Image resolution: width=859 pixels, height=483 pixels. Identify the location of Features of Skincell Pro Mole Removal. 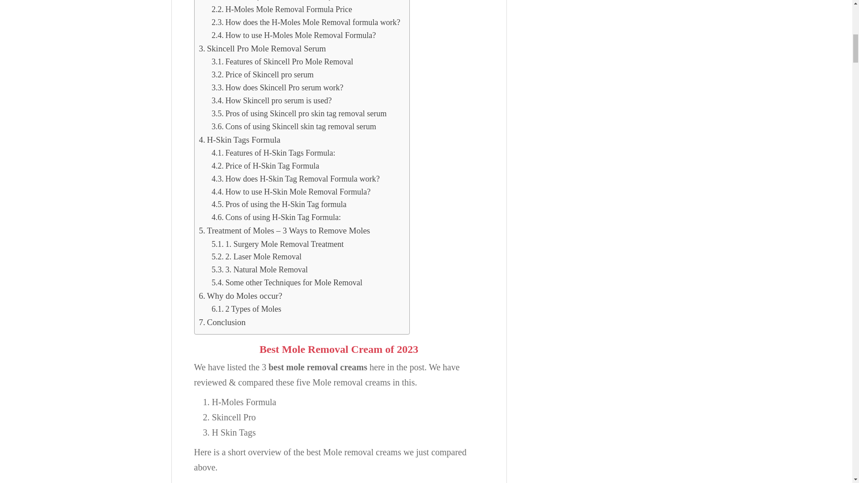
(282, 62).